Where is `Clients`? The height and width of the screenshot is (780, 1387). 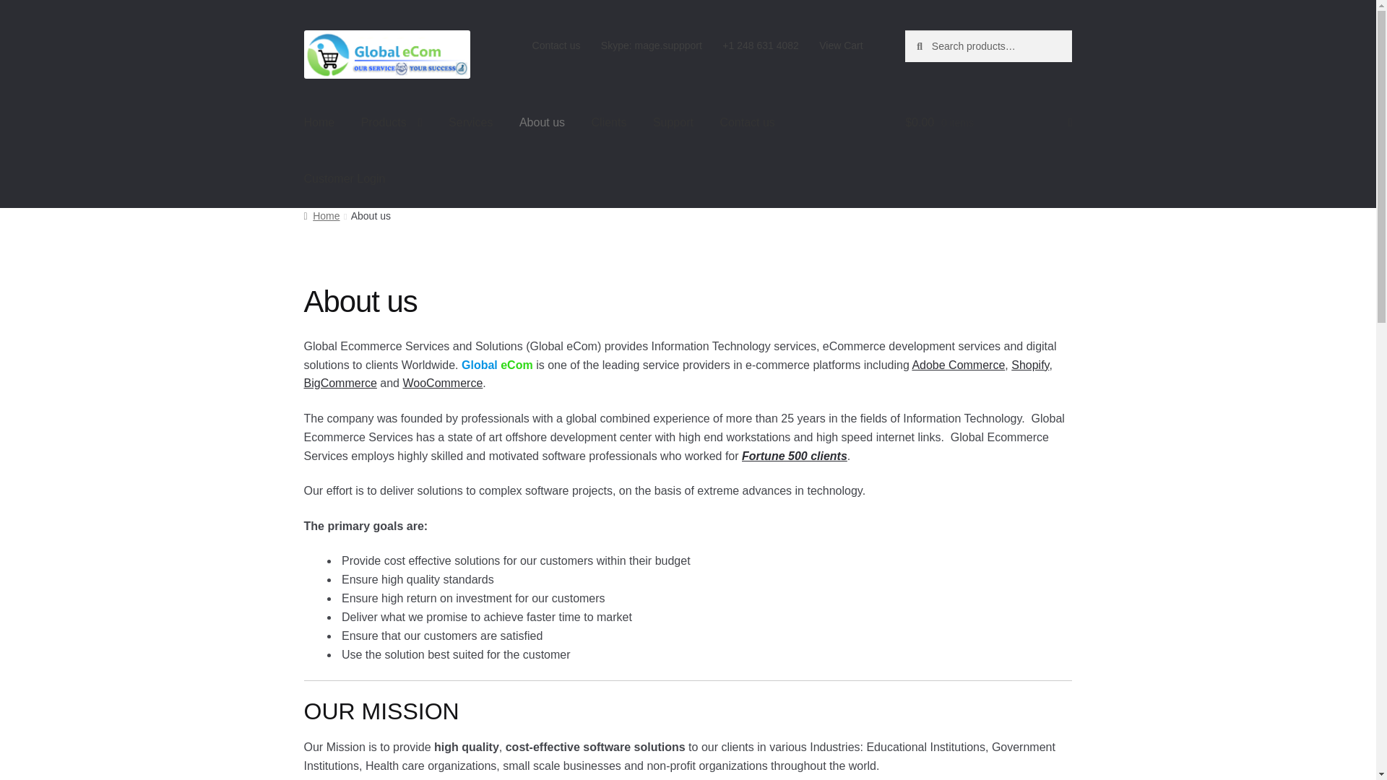 Clients is located at coordinates (608, 123).